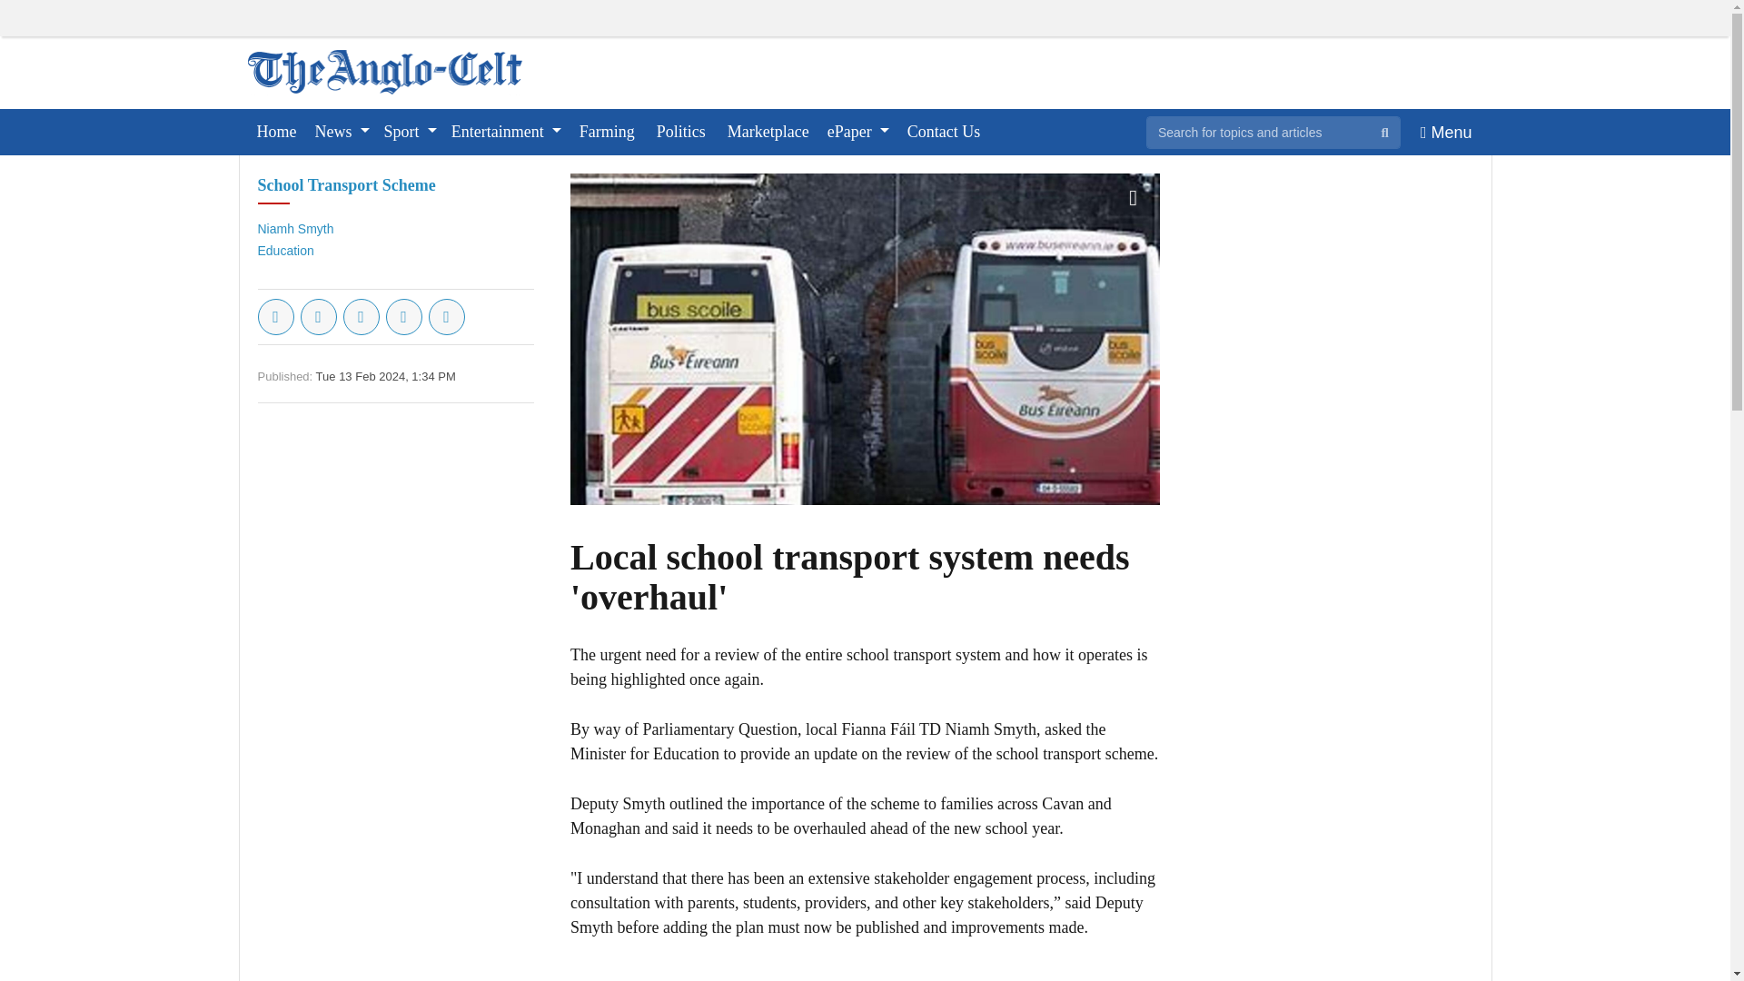 This screenshot has width=1744, height=981. I want to click on ePaper, so click(857, 131).